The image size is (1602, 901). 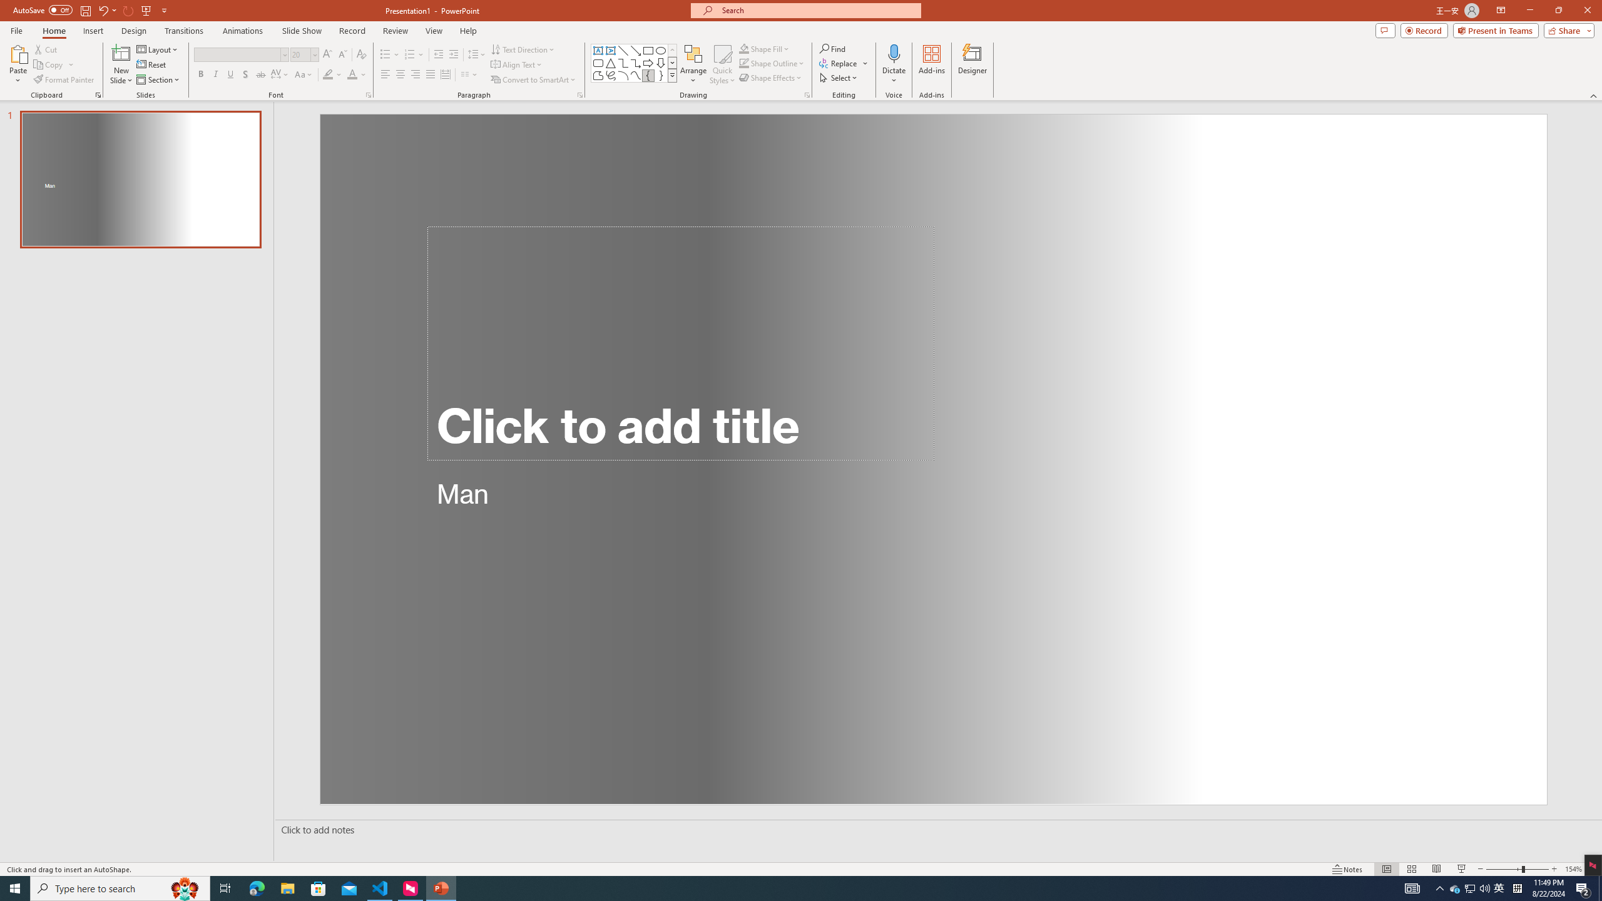 What do you see at coordinates (693, 64) in the screenshot?
I see `Arrange` at bounding box center [693, 64].